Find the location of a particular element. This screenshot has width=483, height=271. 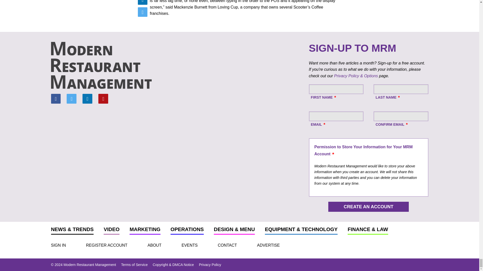

OPERATIONS is located at coordinates (187, 230).